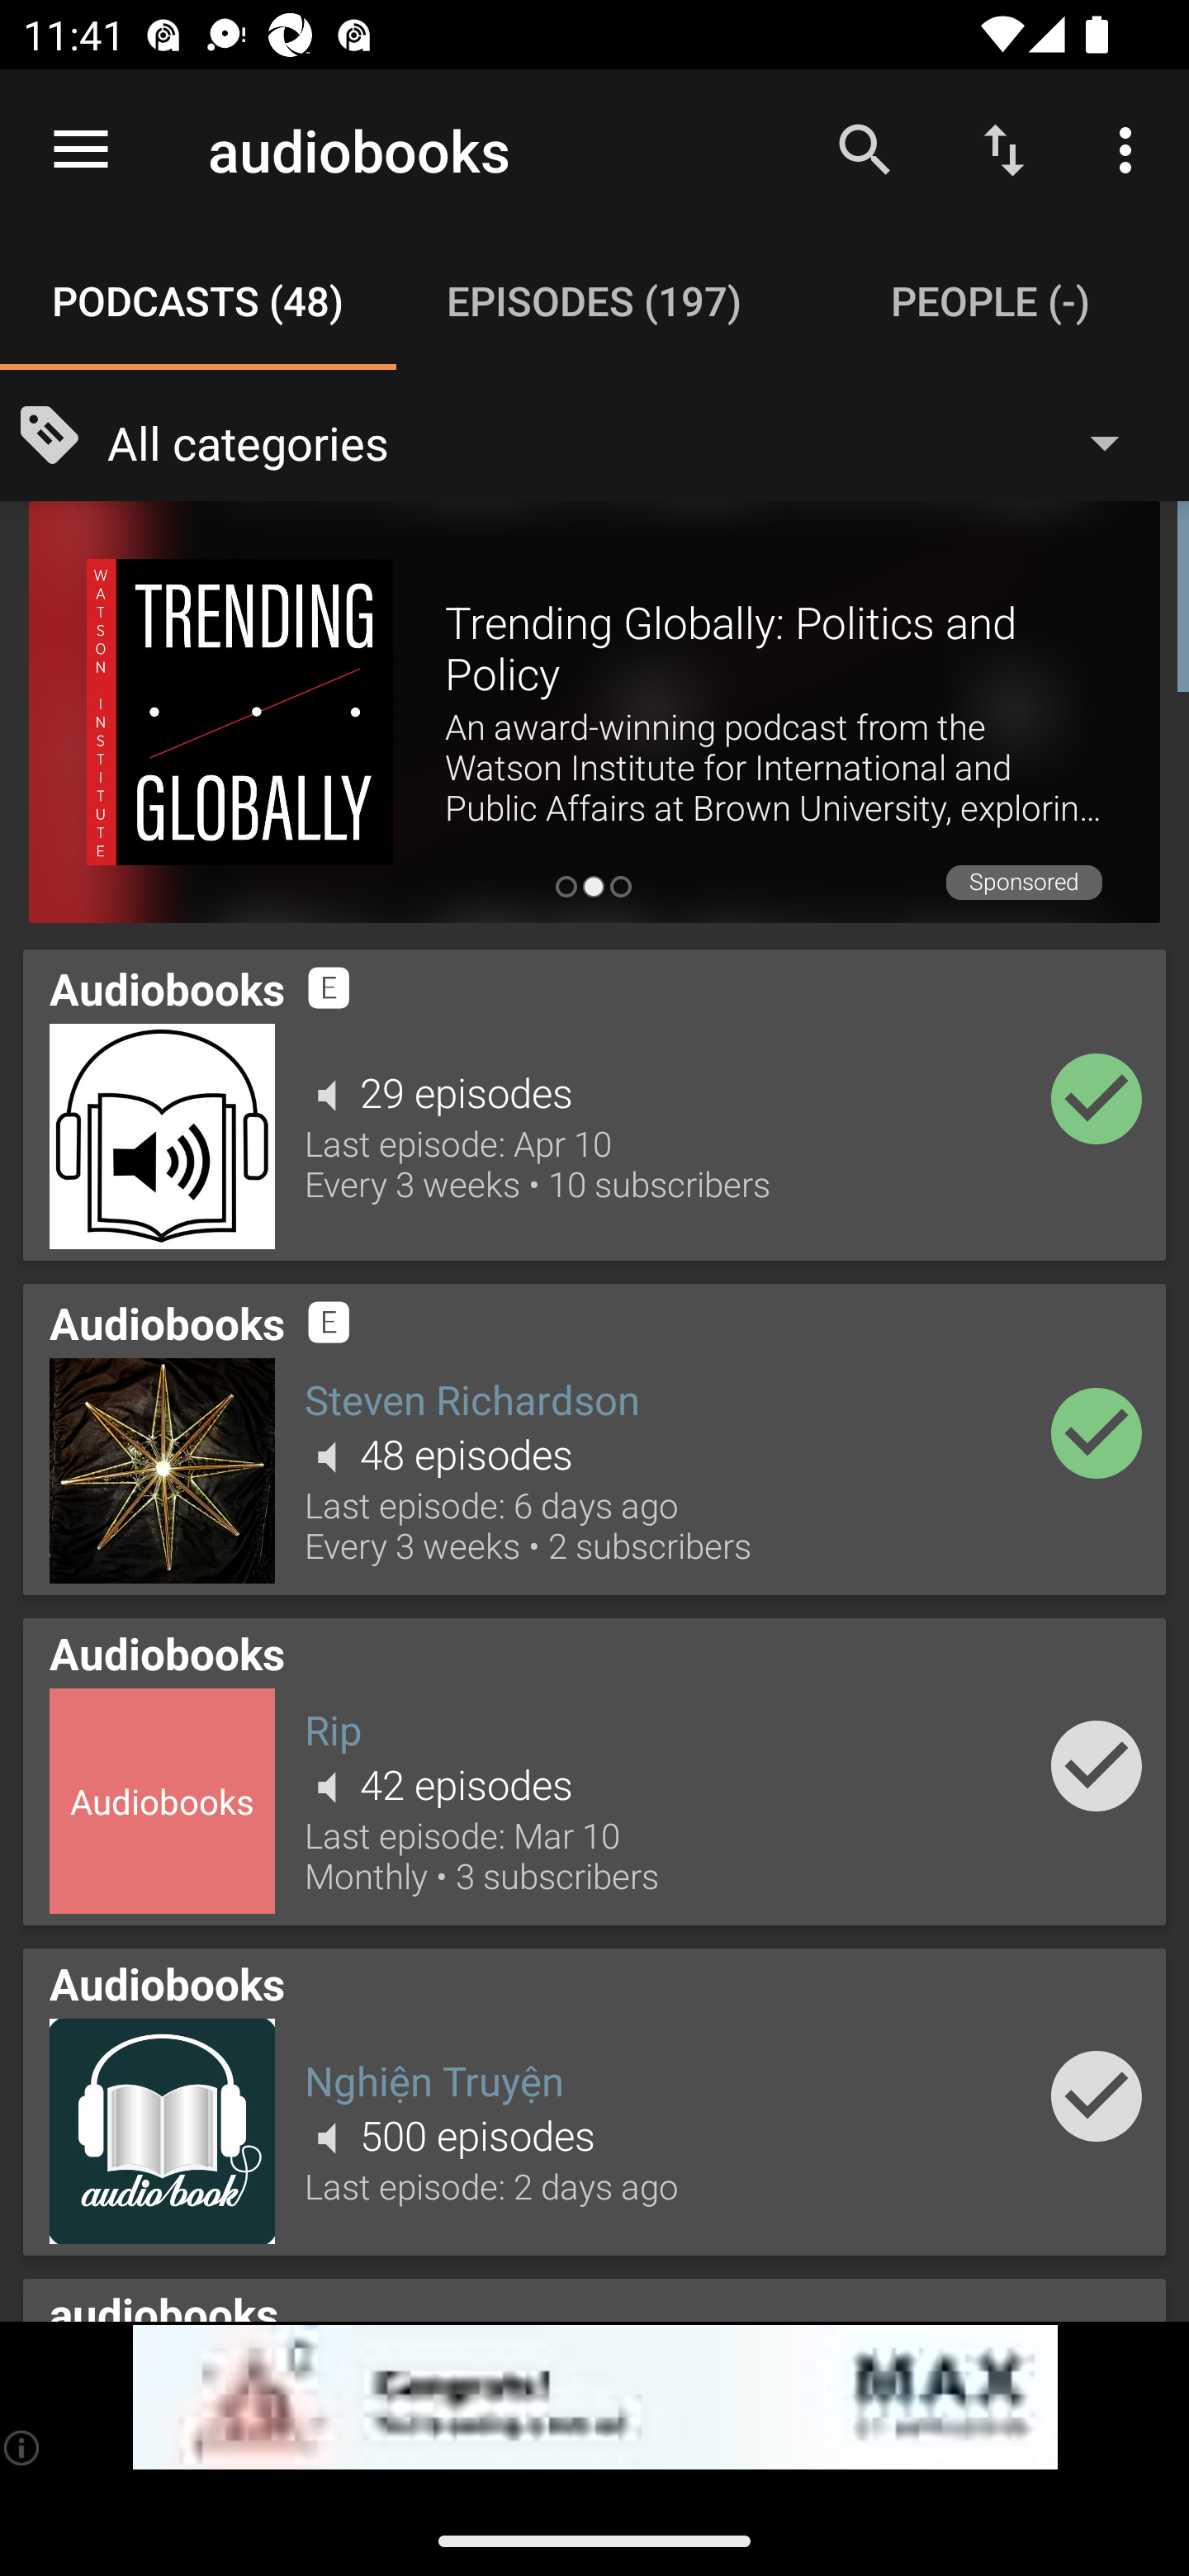  Describe the element at coordinates (594, 301) in the screenshot. I see `Episodes (197) EPISODES (197)` at that location.